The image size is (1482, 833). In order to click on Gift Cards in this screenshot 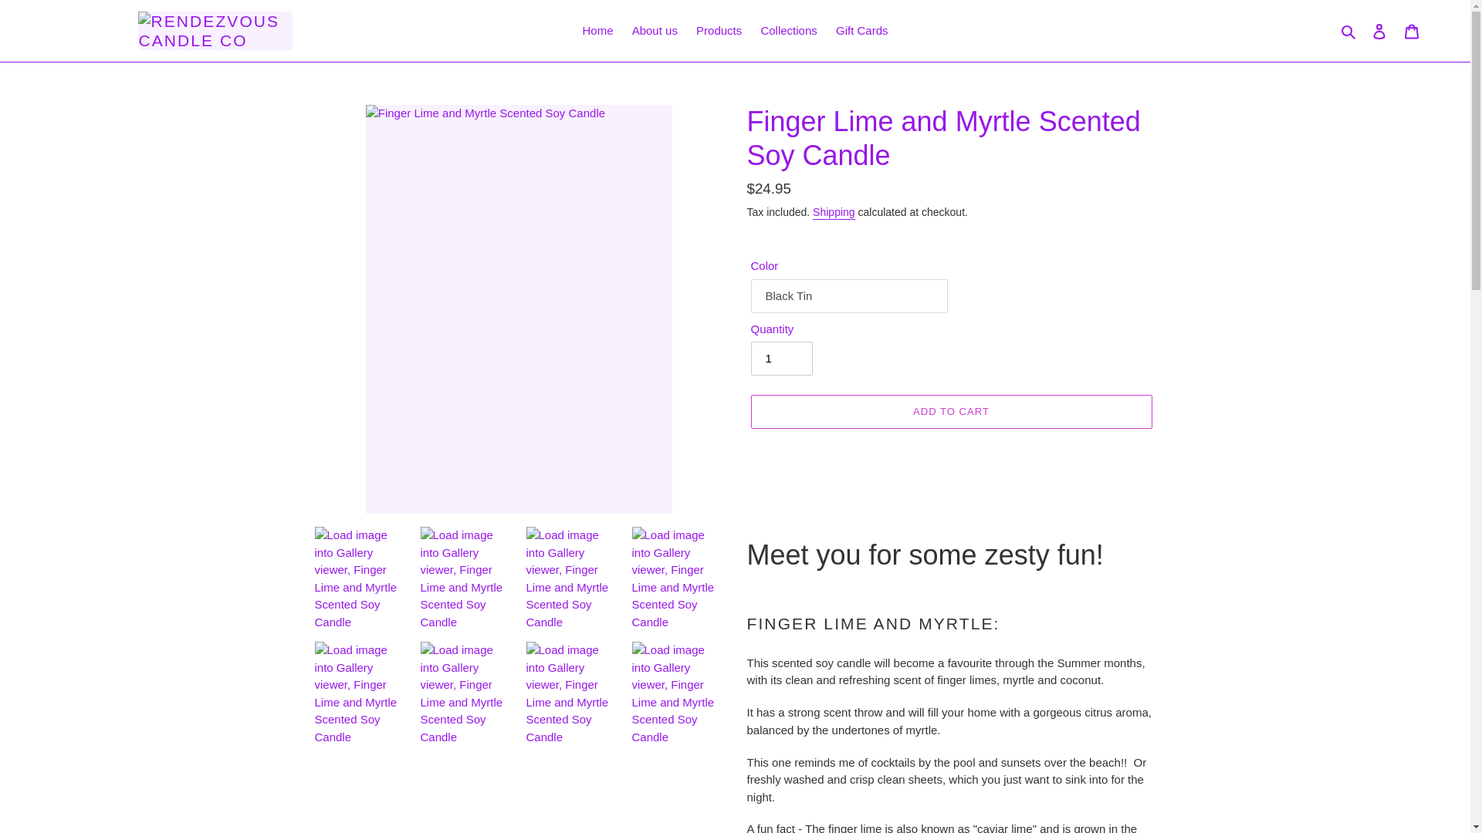, I will do `click(862, 31)`.